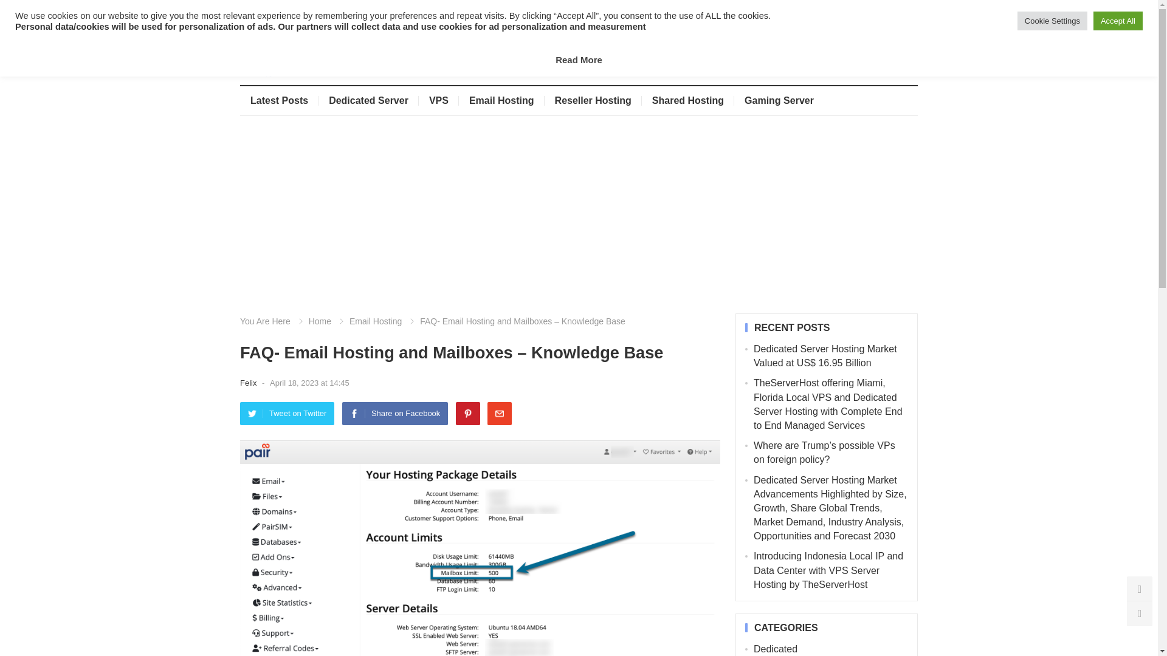  What do you see at coordinates (395, 413) in the screenshot?
I see `Share on Facebook` at bounding box center [395, 413].